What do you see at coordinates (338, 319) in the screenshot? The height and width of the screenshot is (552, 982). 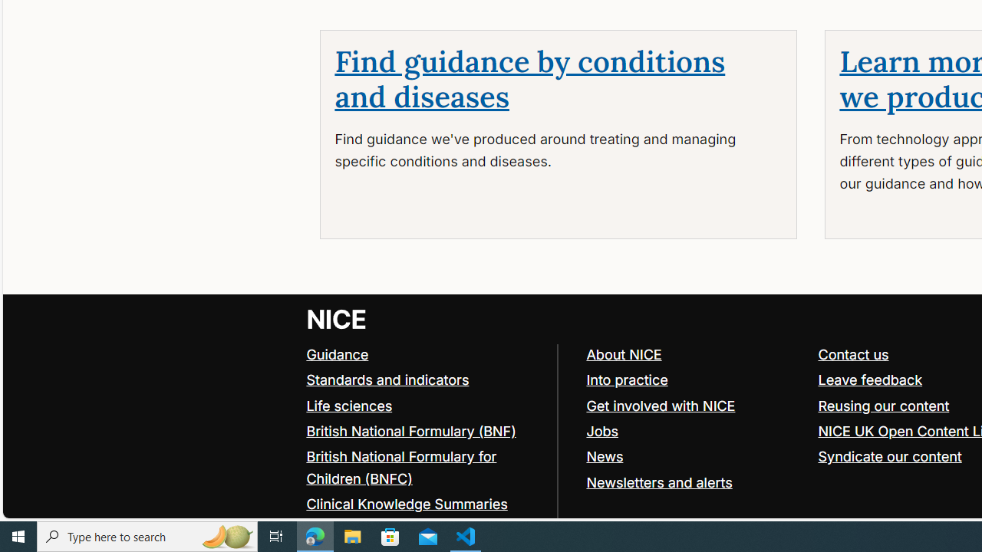 I see `Go to NICE home page` at bounding box center [338, 319].